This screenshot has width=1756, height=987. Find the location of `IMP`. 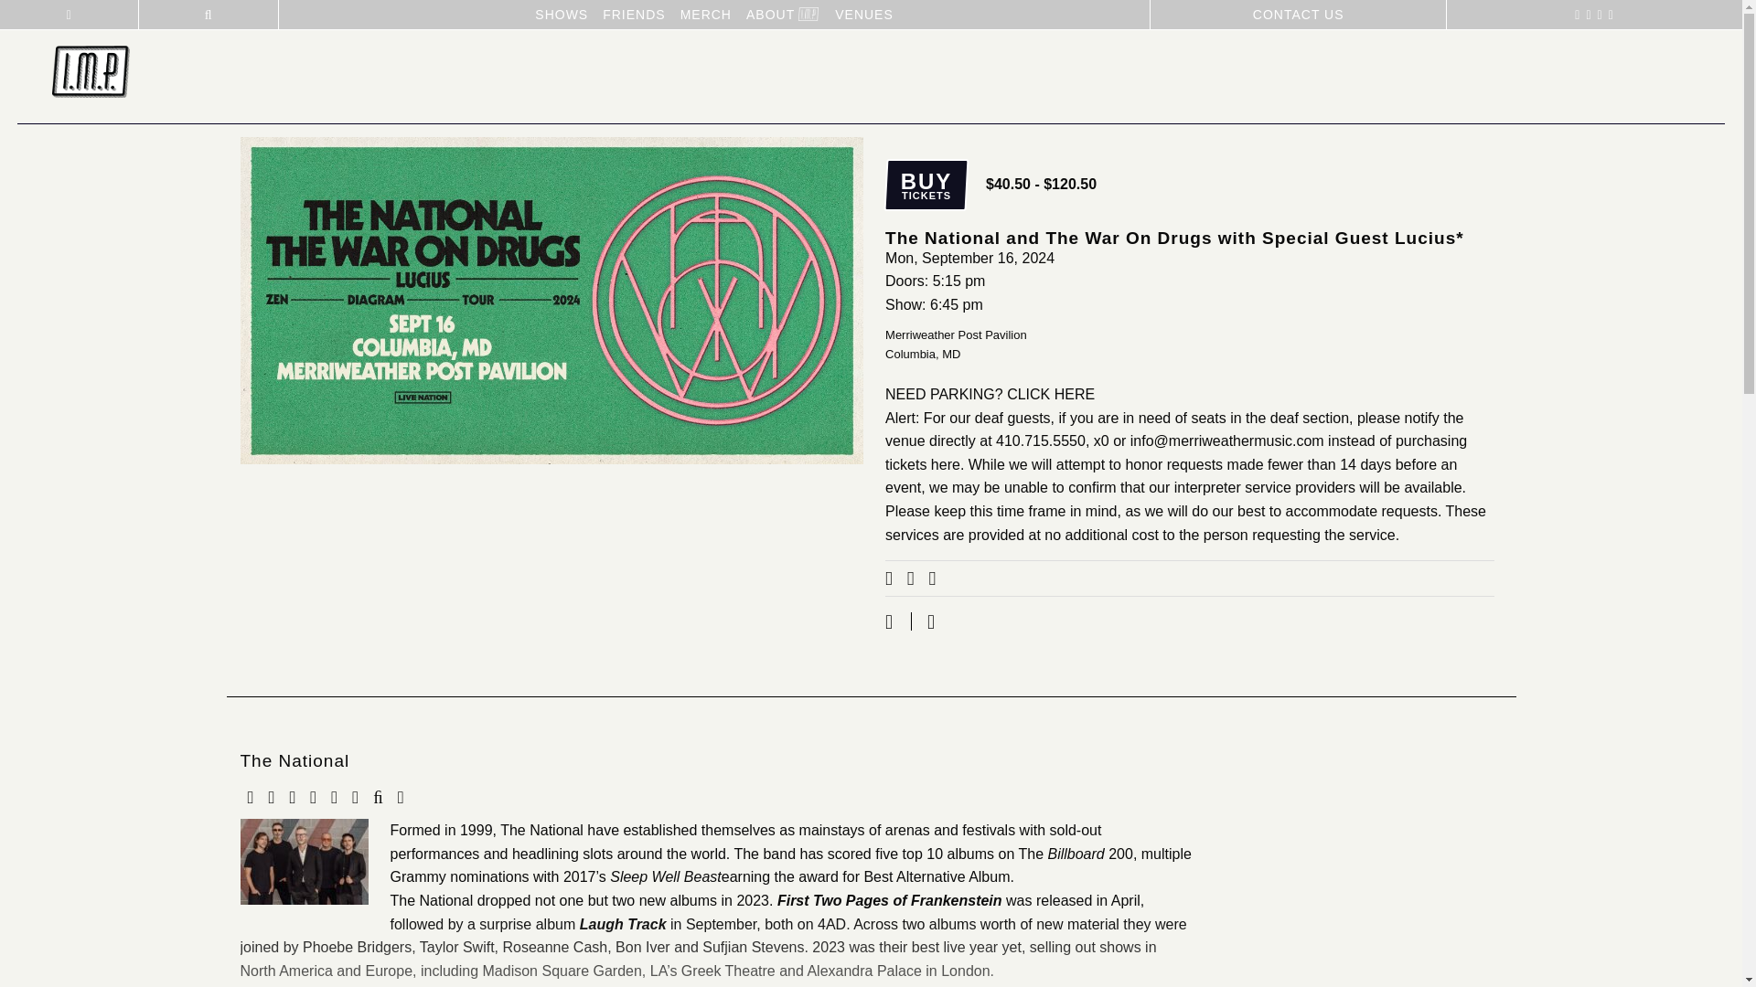

IMP is located at coordinates (863, 15).